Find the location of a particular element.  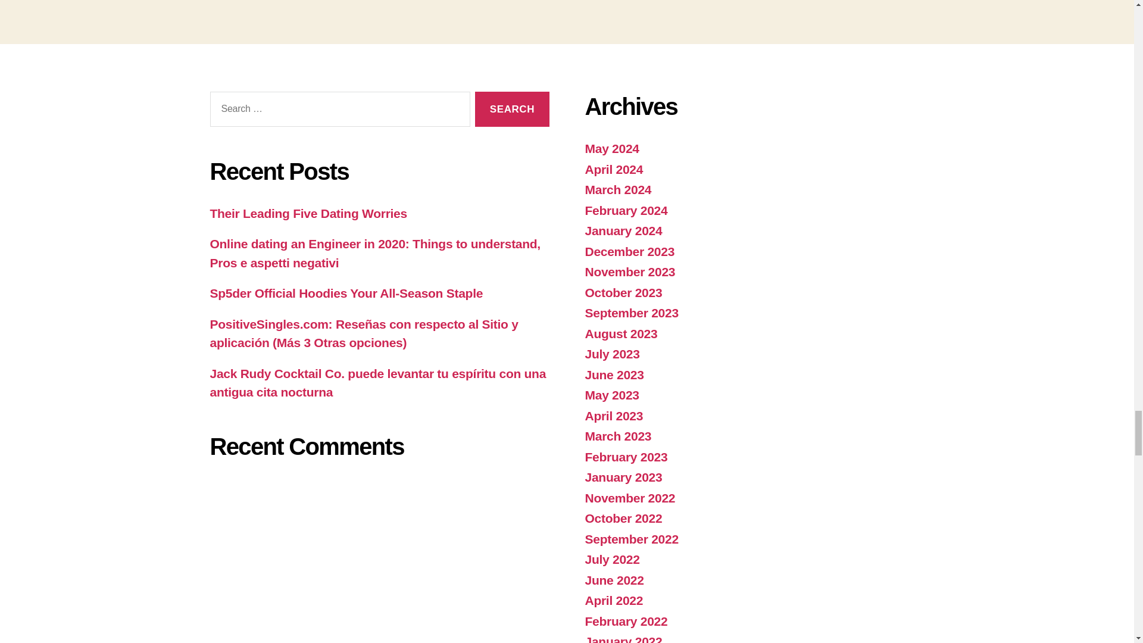

January 2024 is located at coordinates (623, 230).